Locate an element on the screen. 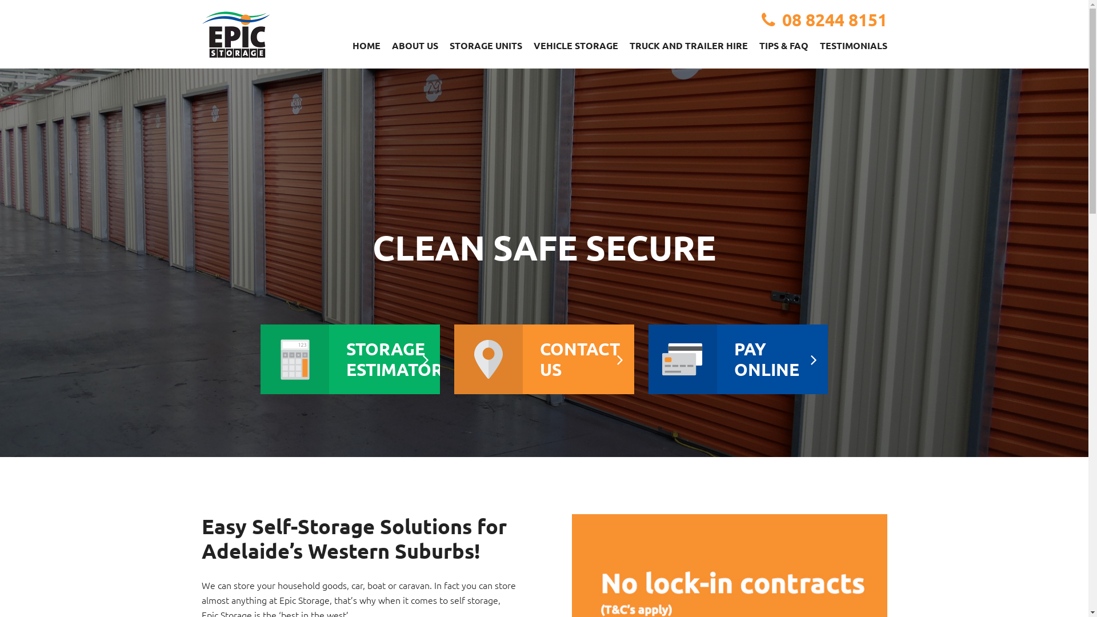 The image size is (1097, 617). STORAGE
ESTIMATOR is located at coordinates (350, 359).